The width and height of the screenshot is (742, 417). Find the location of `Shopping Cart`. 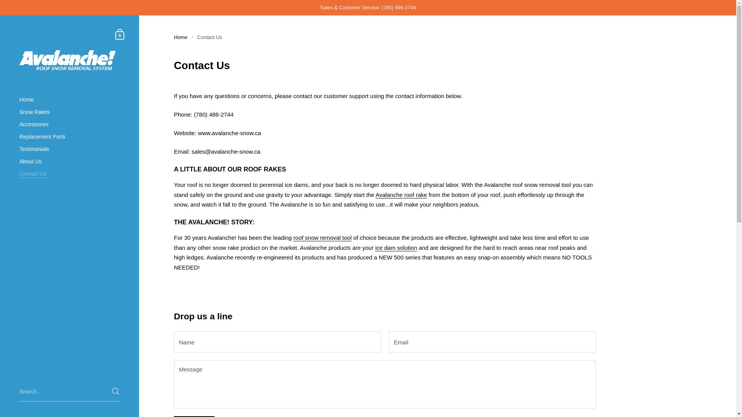

Shopping Cart is located at coordinates (70, 174).